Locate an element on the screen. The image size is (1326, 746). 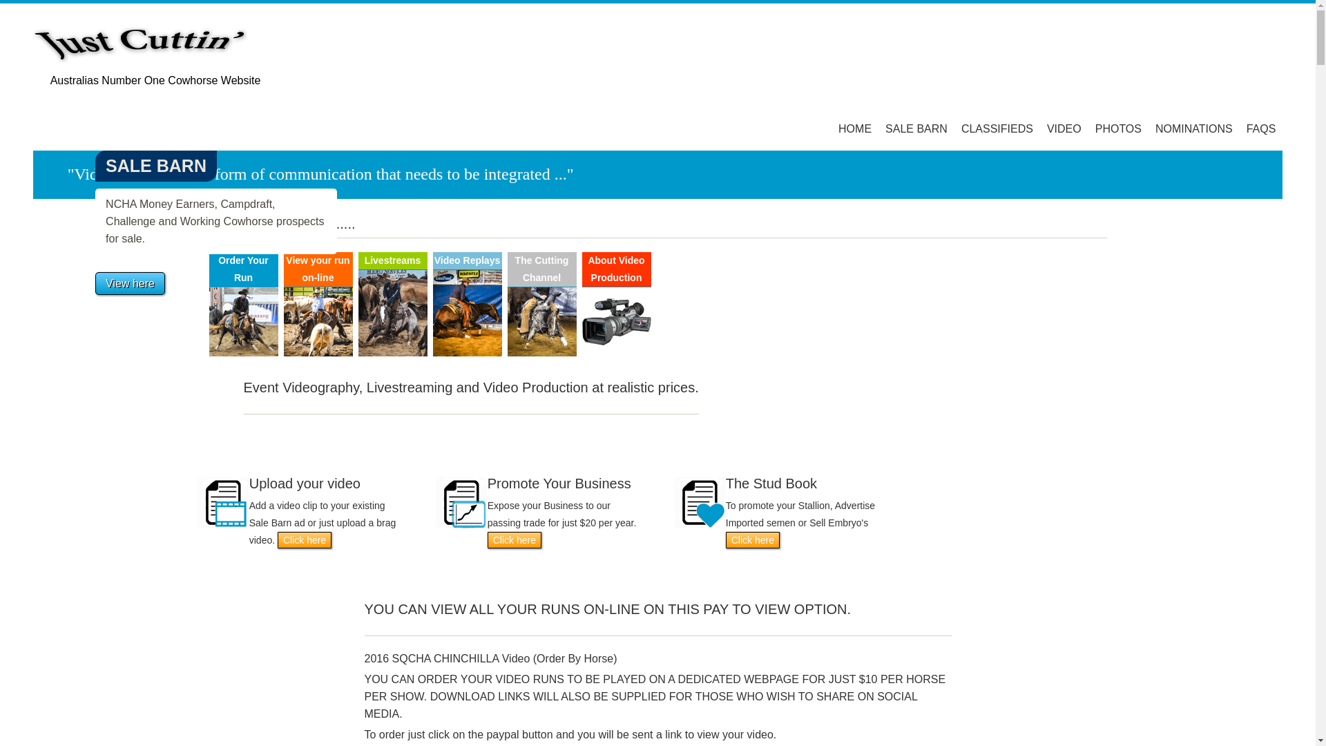
FAQS is located at coordinates (1261, 128).